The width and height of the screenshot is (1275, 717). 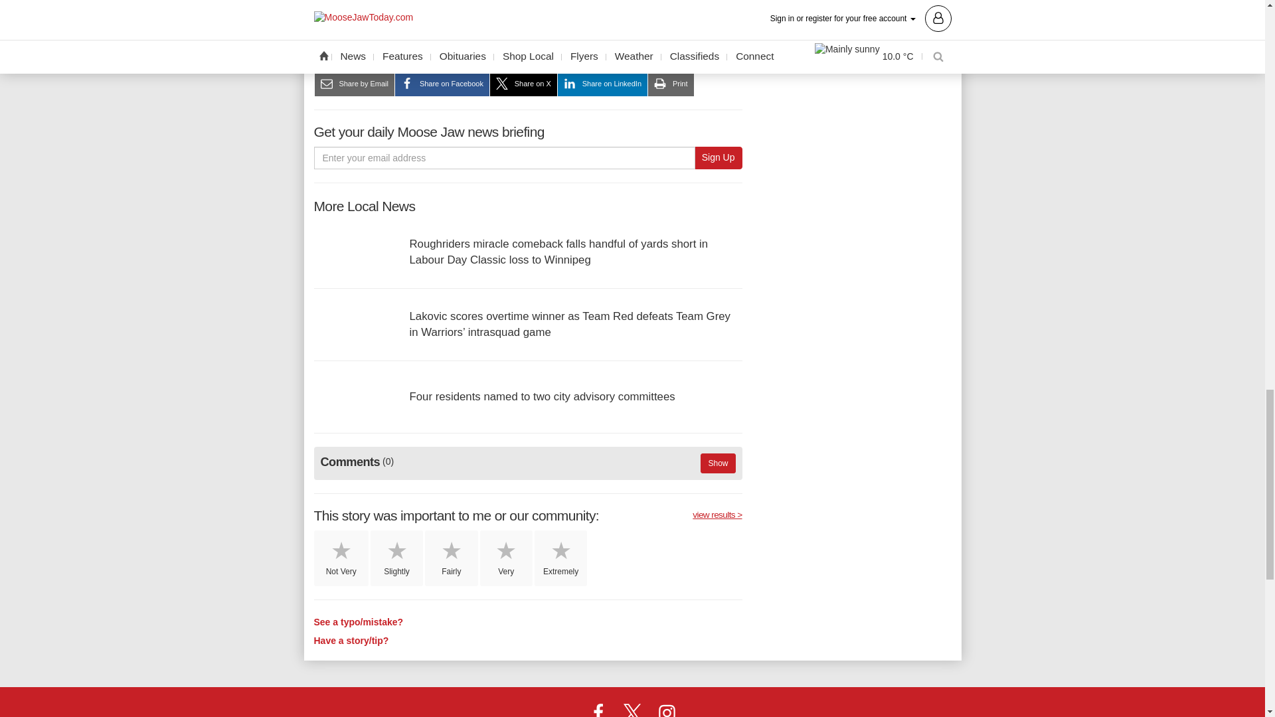 I want to click on X, so click(x=632, y=713).